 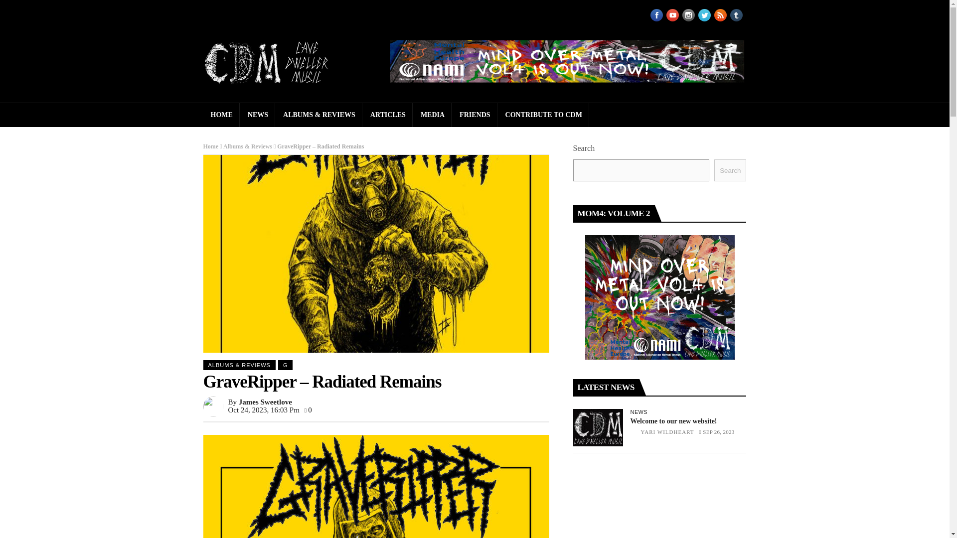 I want to click on Posts by James Sweetlove, so click(x=265, y=402).